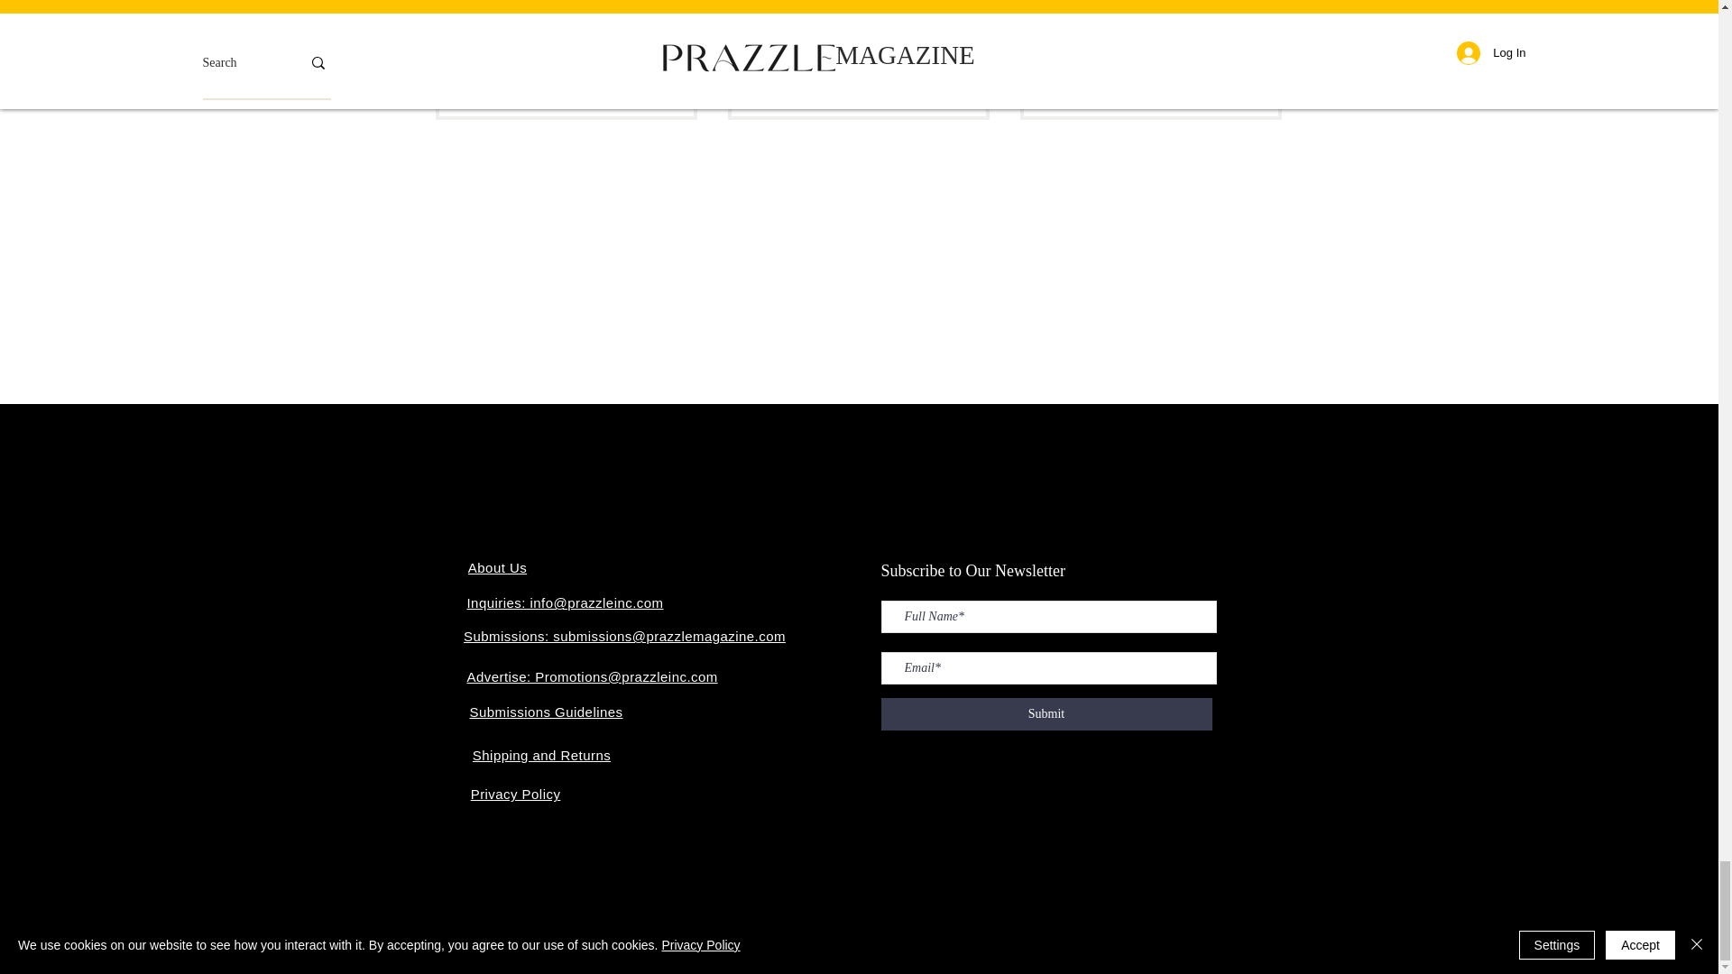 The width and height of the screenshot is (1732, 974). What do you see at coordinates (662, 86) in the screenshot?
I see `Post not marked as liked` at bounding box center [662, 86].